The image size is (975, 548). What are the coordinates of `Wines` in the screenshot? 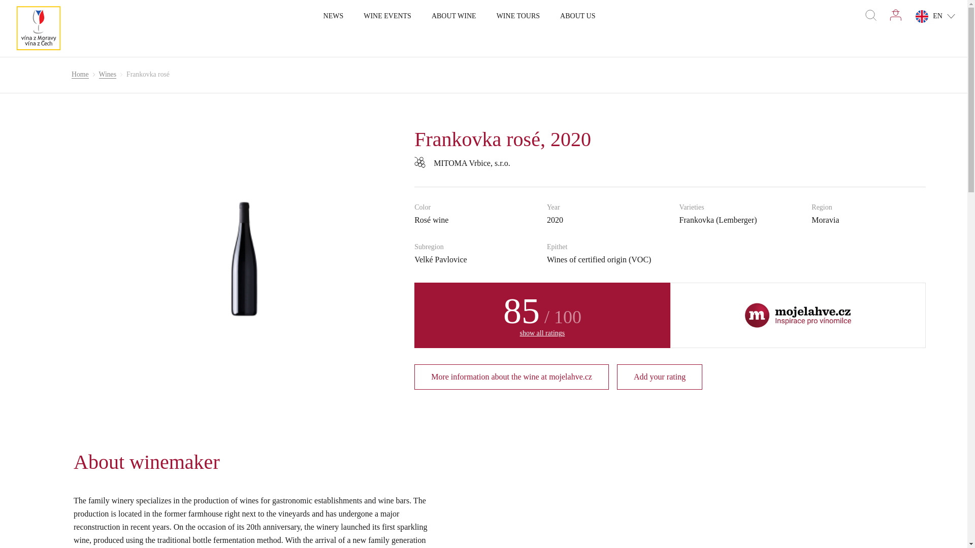 It's located at (108, 75).